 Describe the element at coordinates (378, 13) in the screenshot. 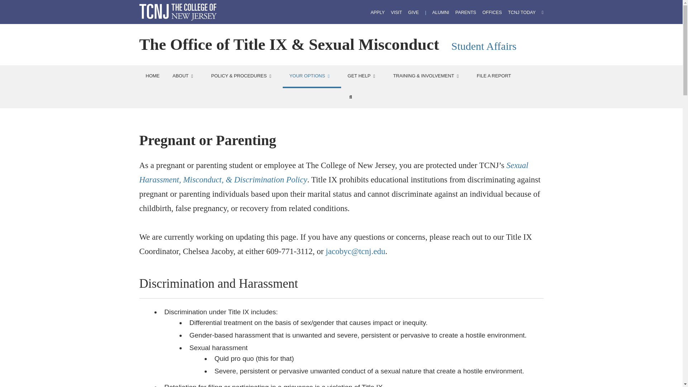

I see `APPLY` at that location.